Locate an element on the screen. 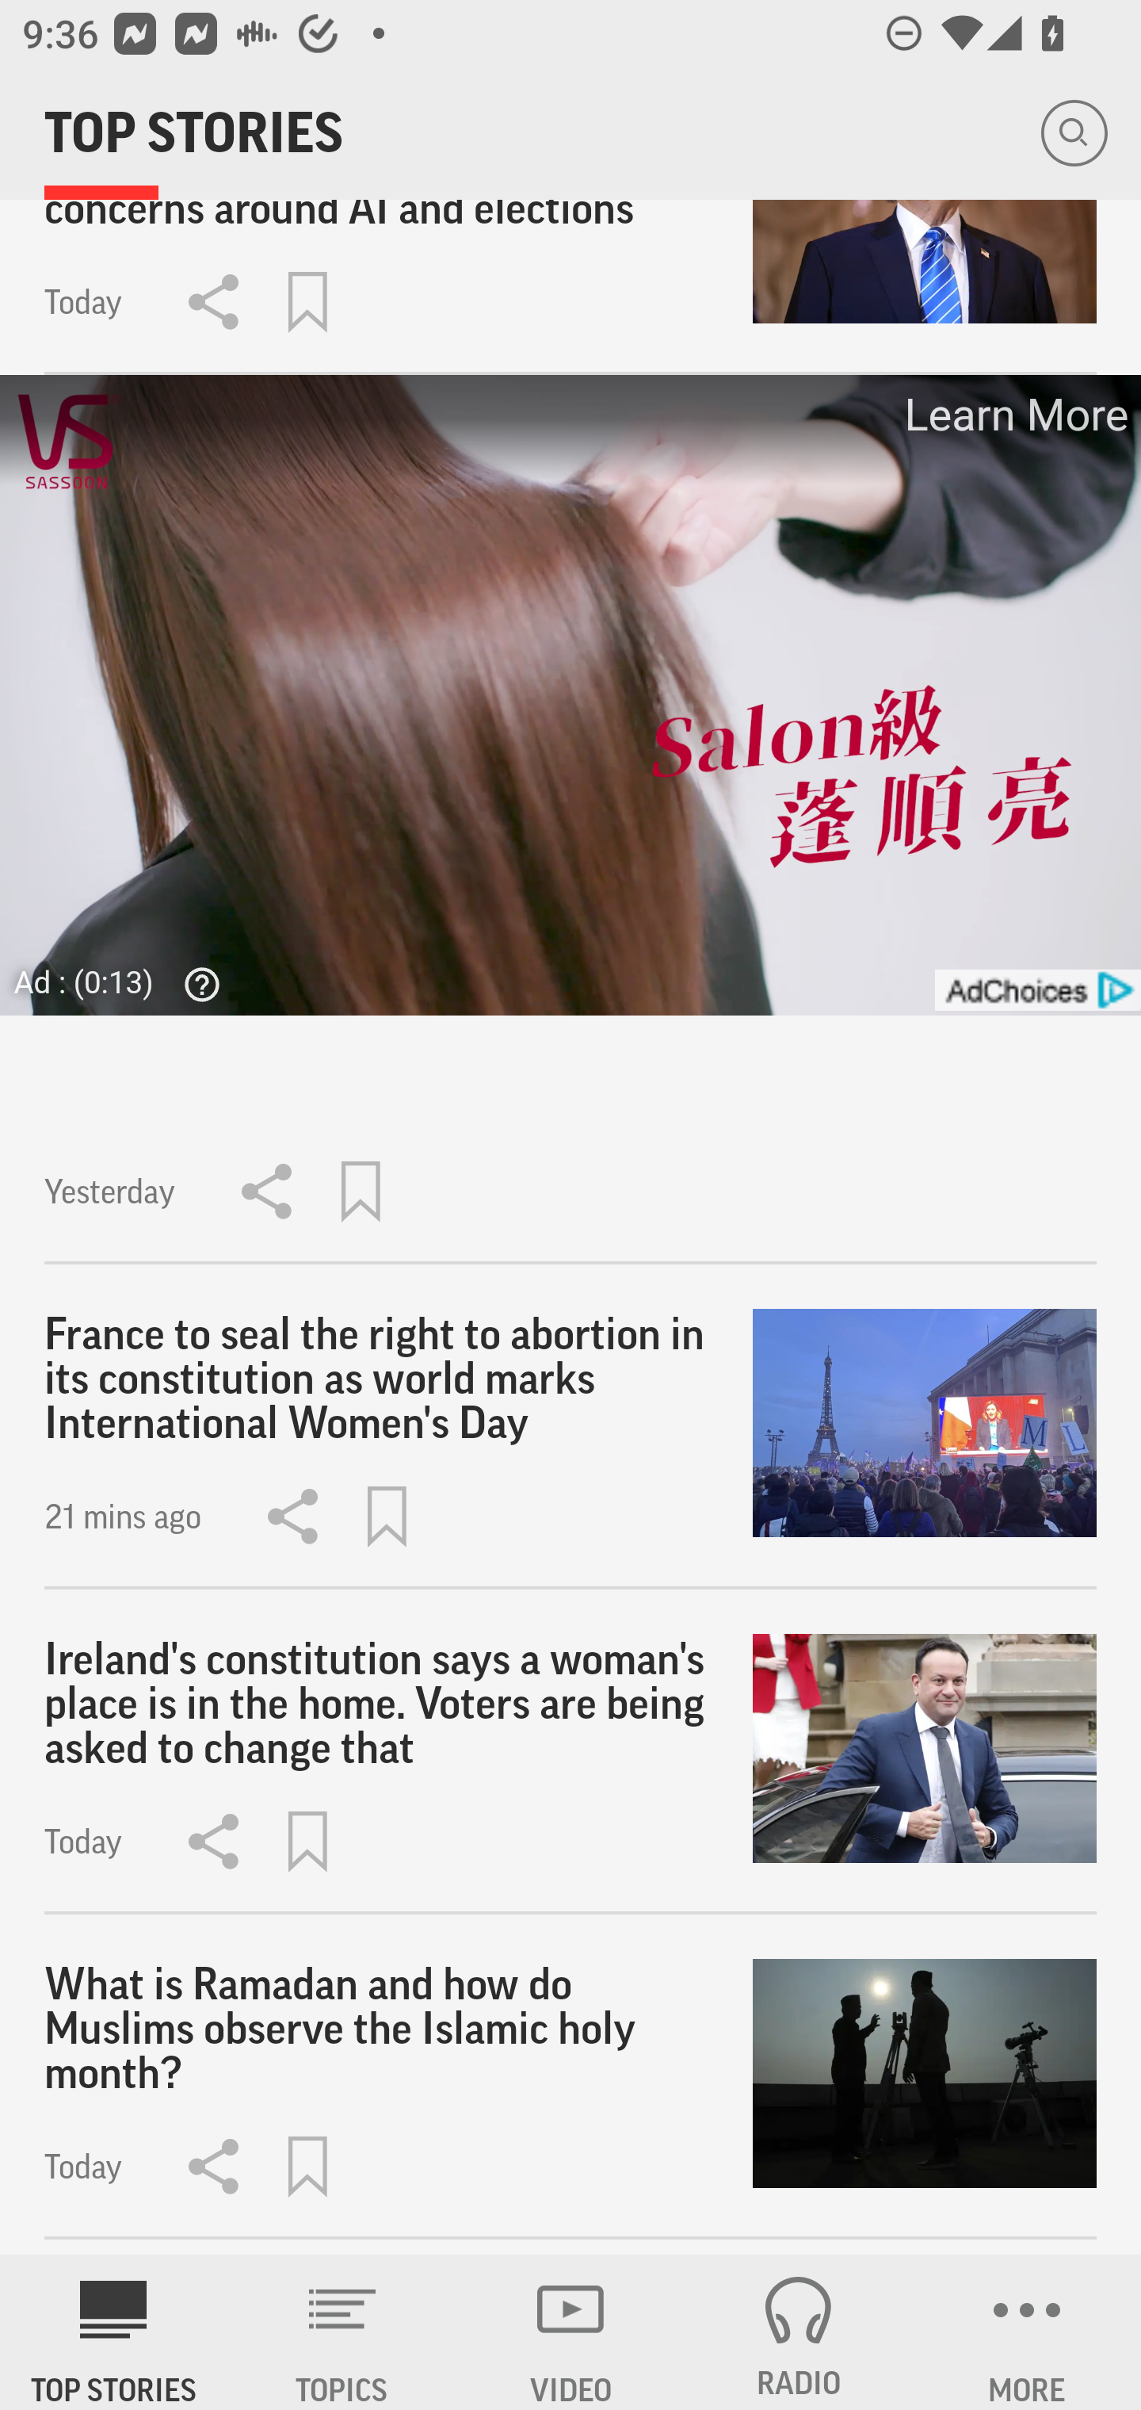 The width and height of the screenshot is (1141, 2410). Ad : (0:13) Why This Ad? is located at coordinates (126, 981).